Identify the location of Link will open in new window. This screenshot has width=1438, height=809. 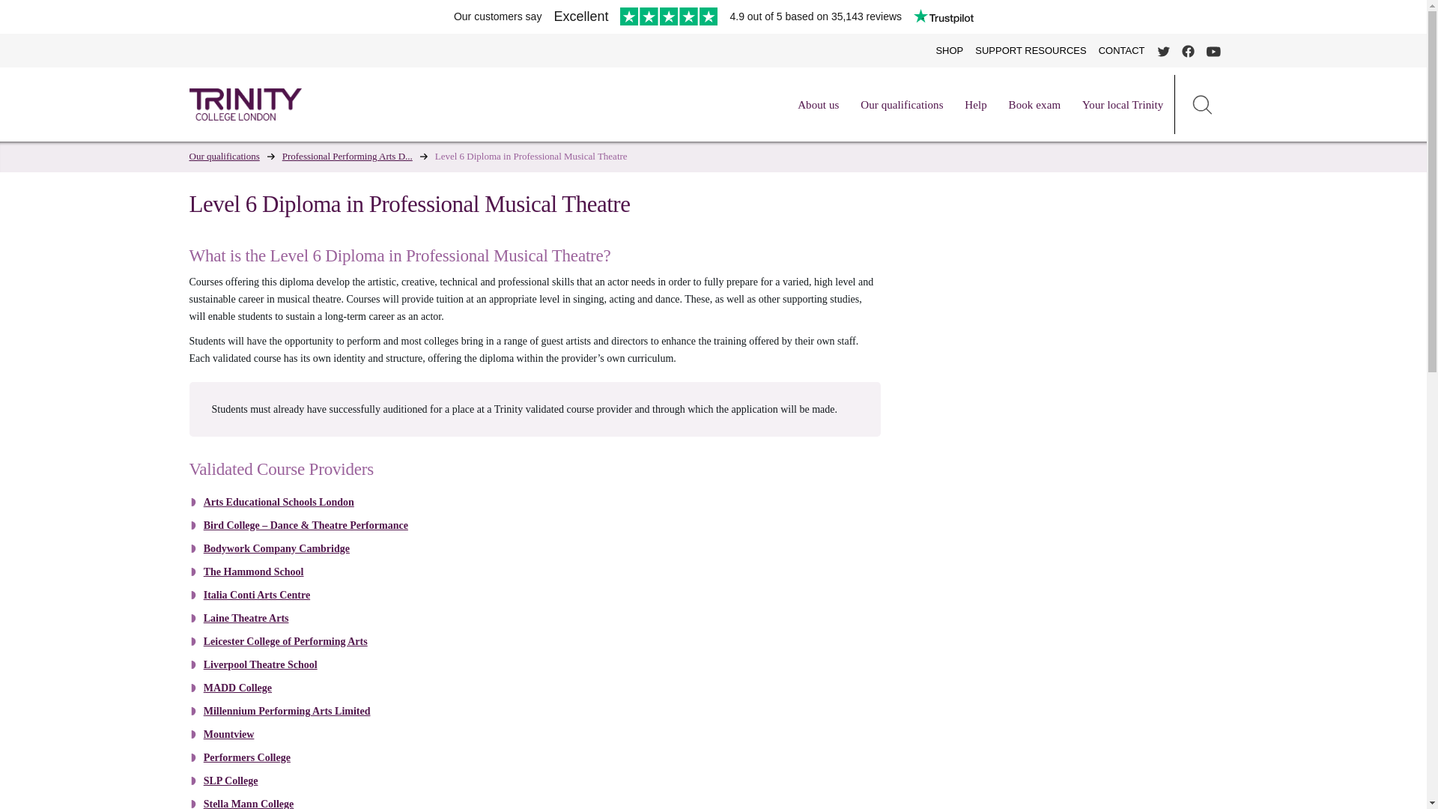
(237, 688).